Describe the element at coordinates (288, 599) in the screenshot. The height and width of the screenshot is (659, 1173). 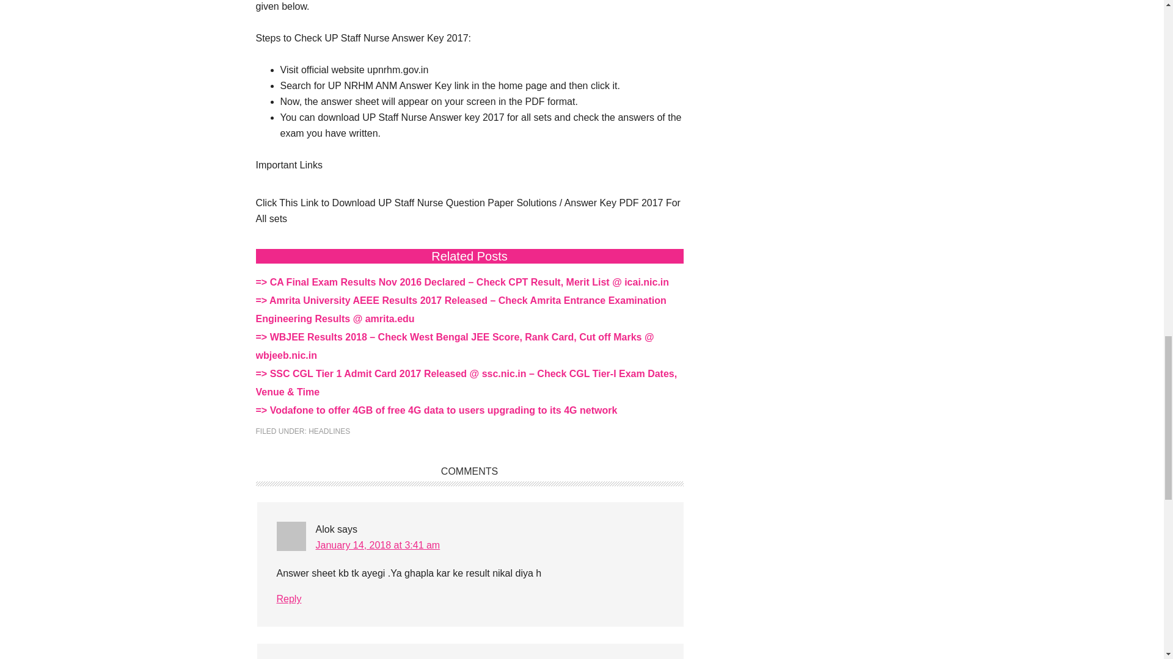
I see `Reply` at that location.